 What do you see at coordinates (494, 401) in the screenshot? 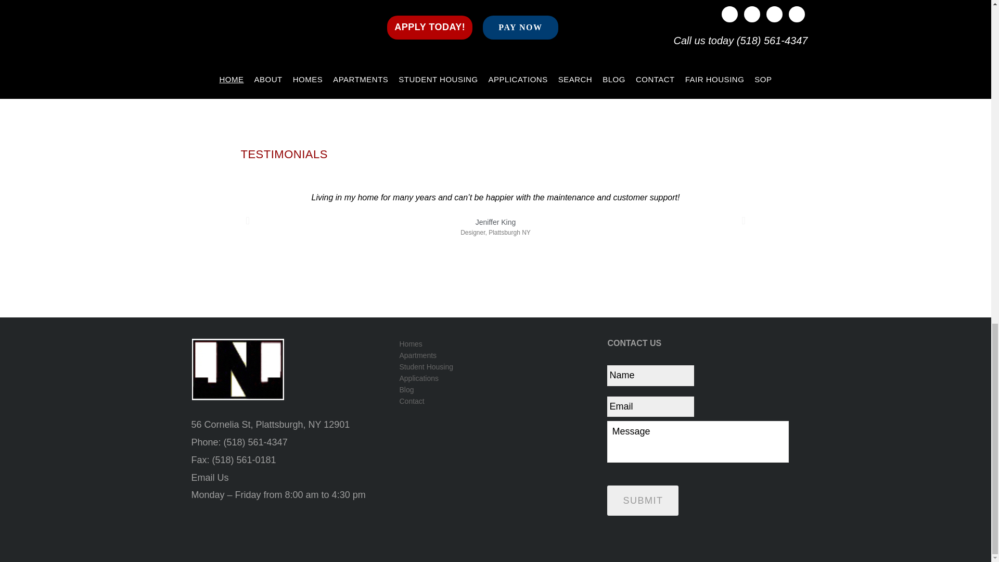
I see `Contact` at bounding box center [494, 401].